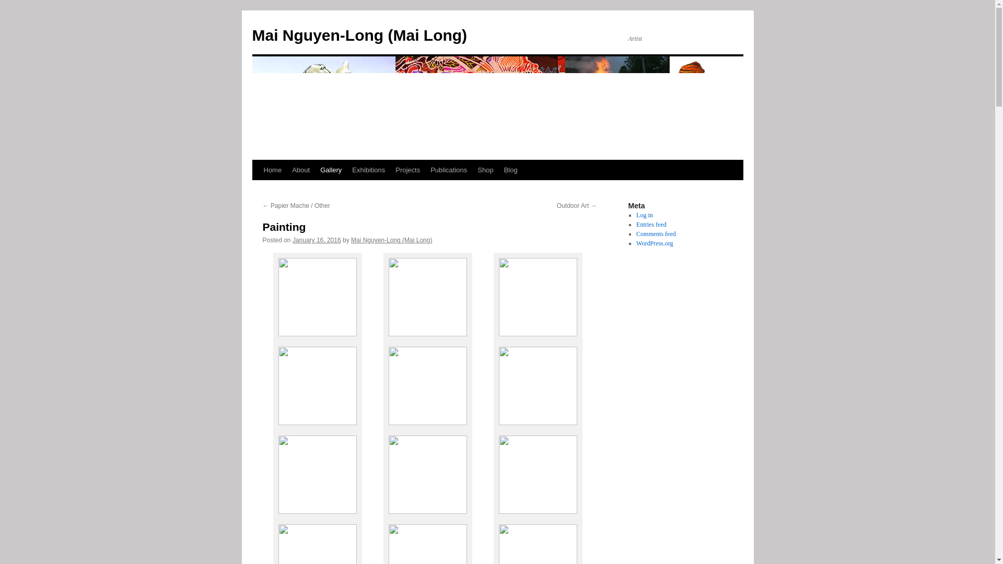 The image size is (1003, 564). Describe the element at coordinates (407, 170) in the screenshot. I see `Projects` at that location.